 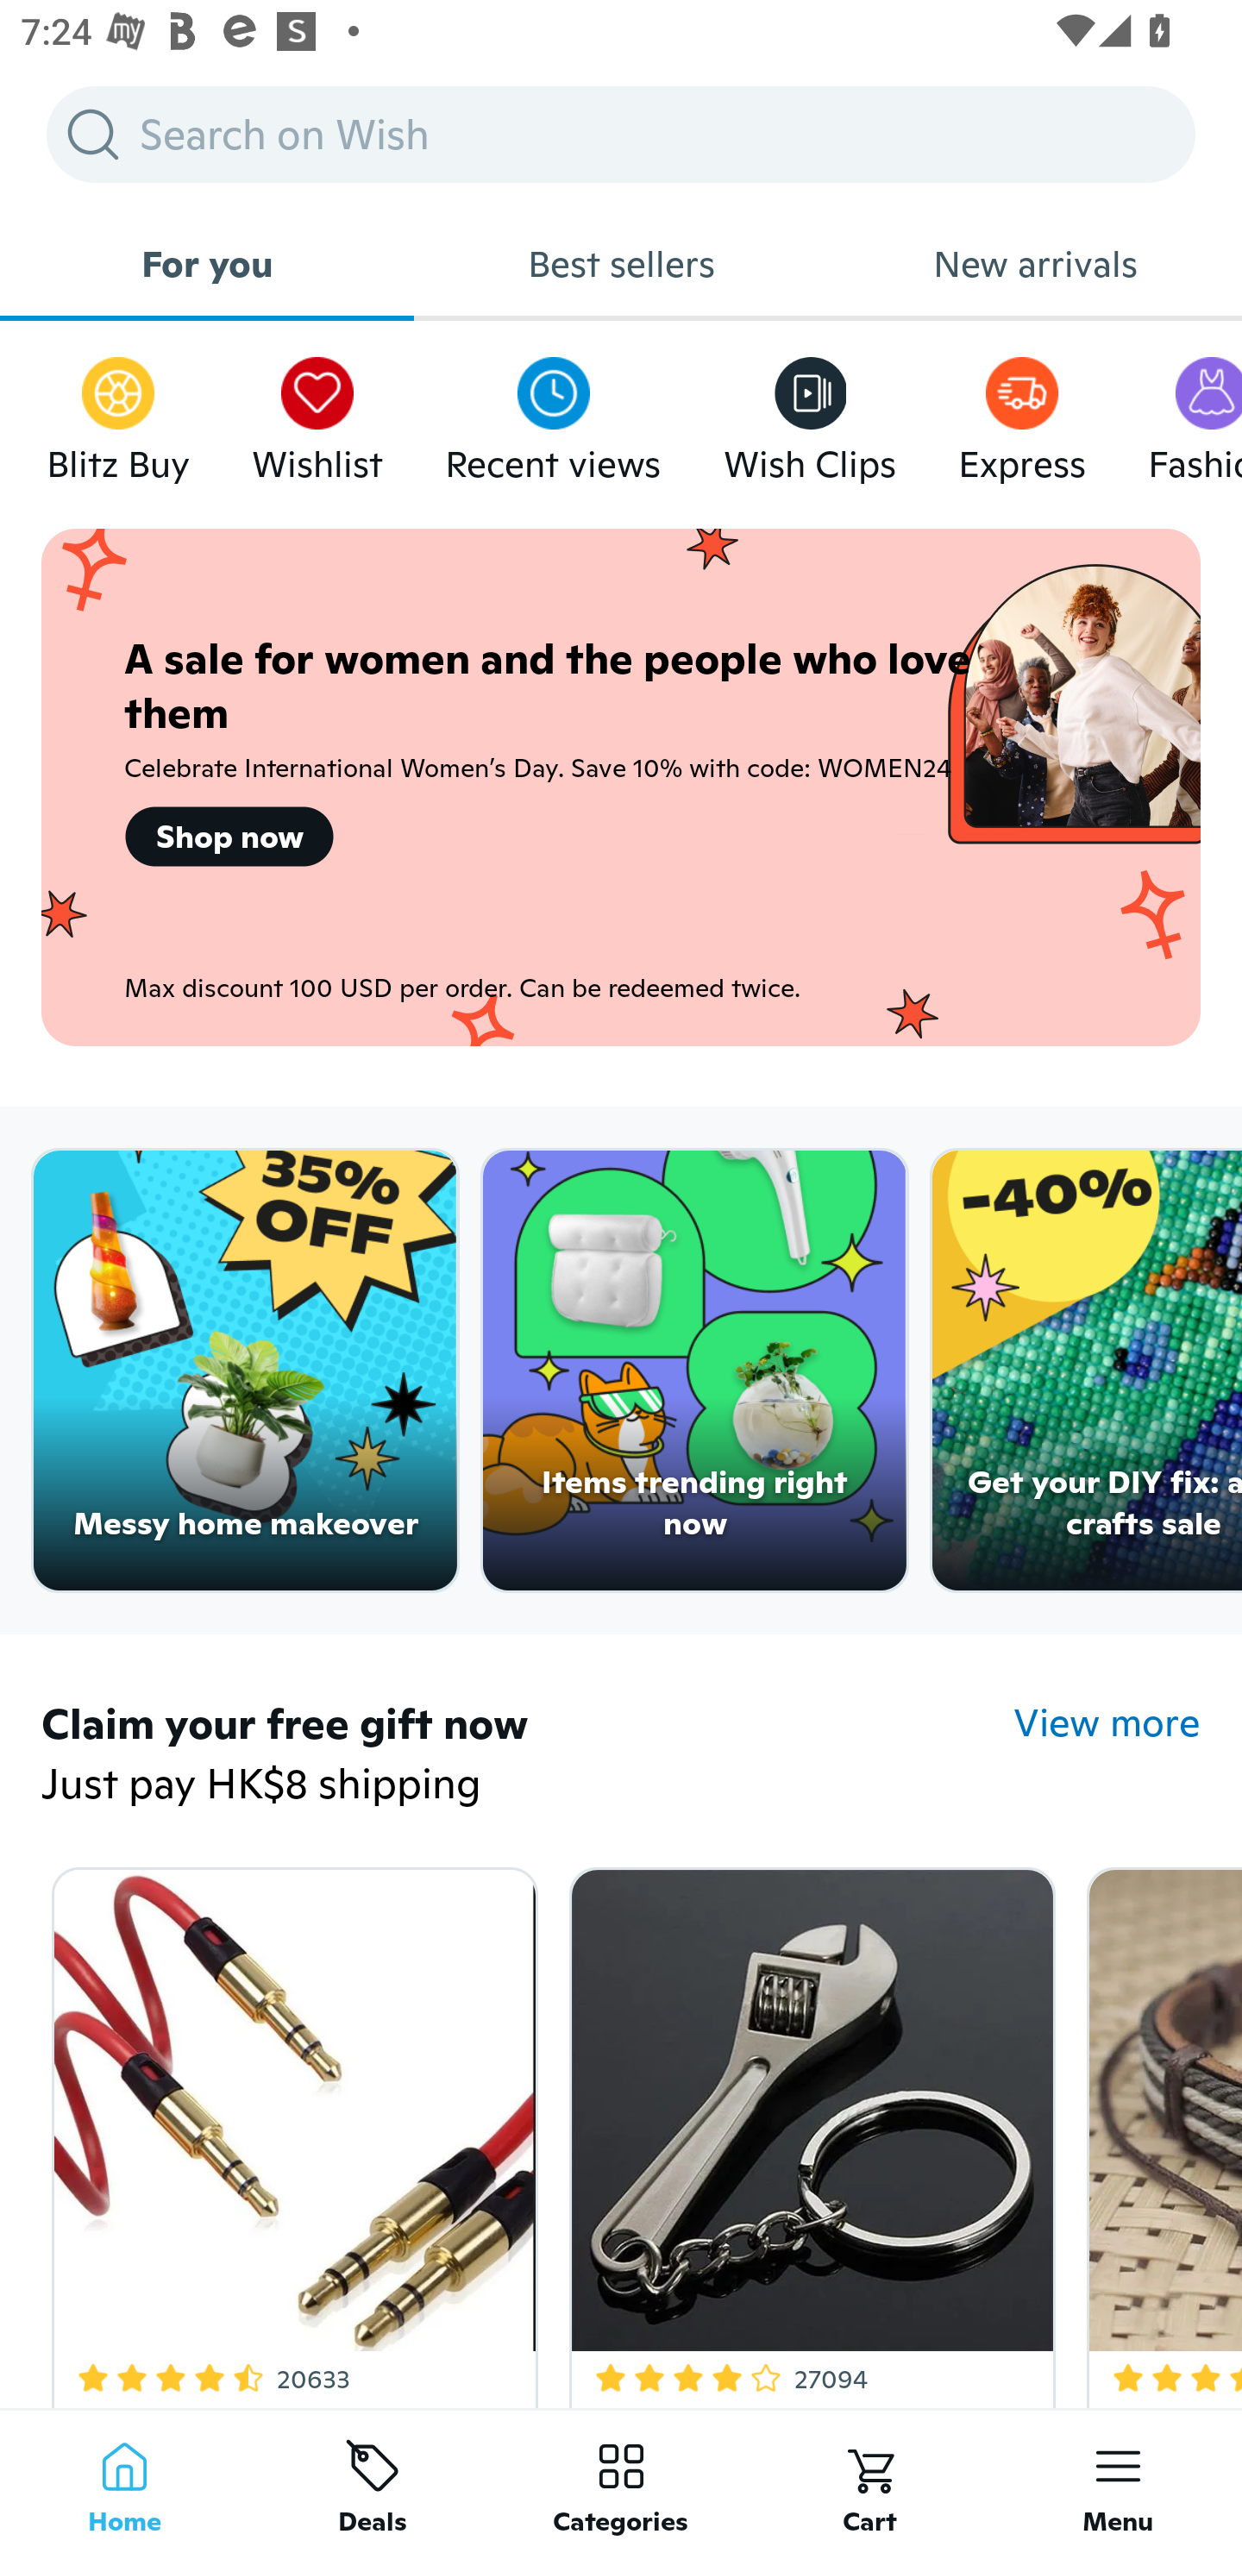 I want to click on Best sellers, so click(x=621, y=264).